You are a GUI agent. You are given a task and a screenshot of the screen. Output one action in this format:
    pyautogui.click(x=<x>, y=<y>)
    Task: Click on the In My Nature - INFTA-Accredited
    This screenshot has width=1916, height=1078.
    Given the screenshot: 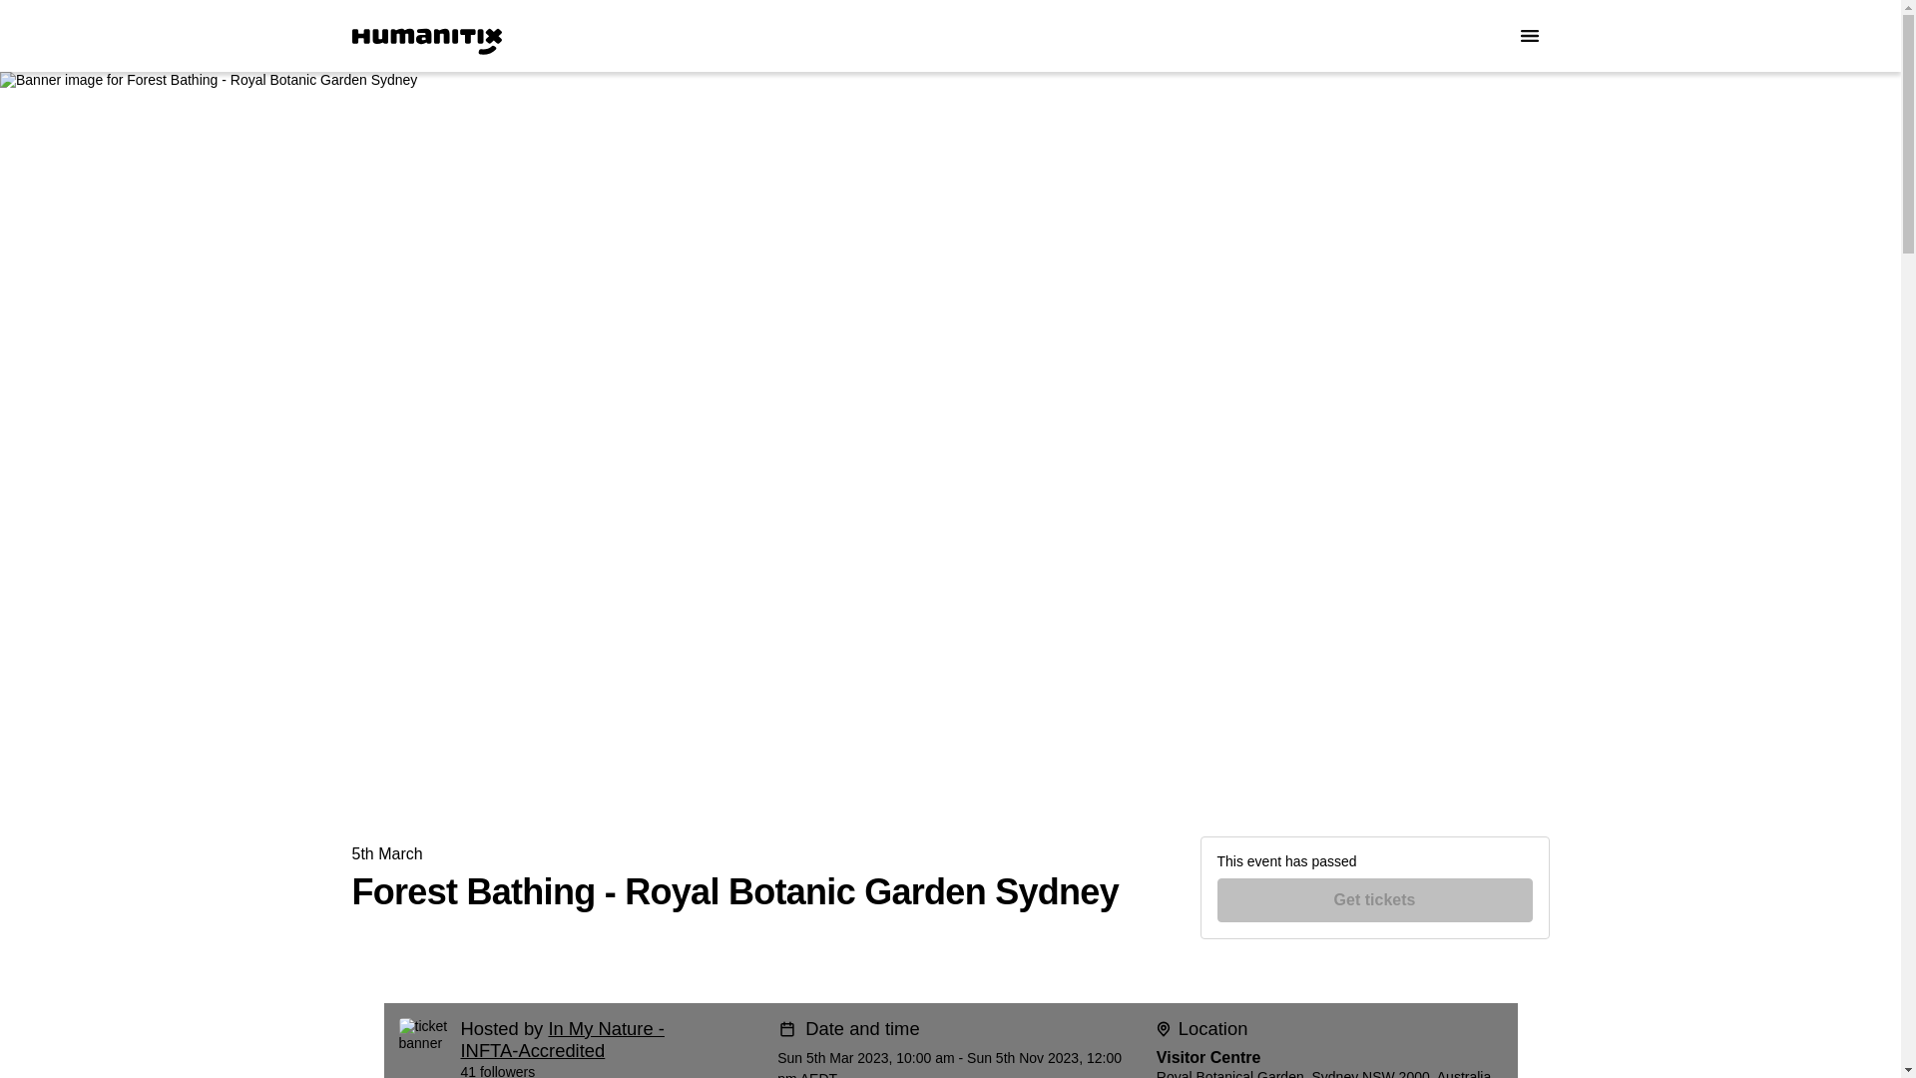 What is the action you would take?
    pyautogui.click(x=563, y=1038)
    